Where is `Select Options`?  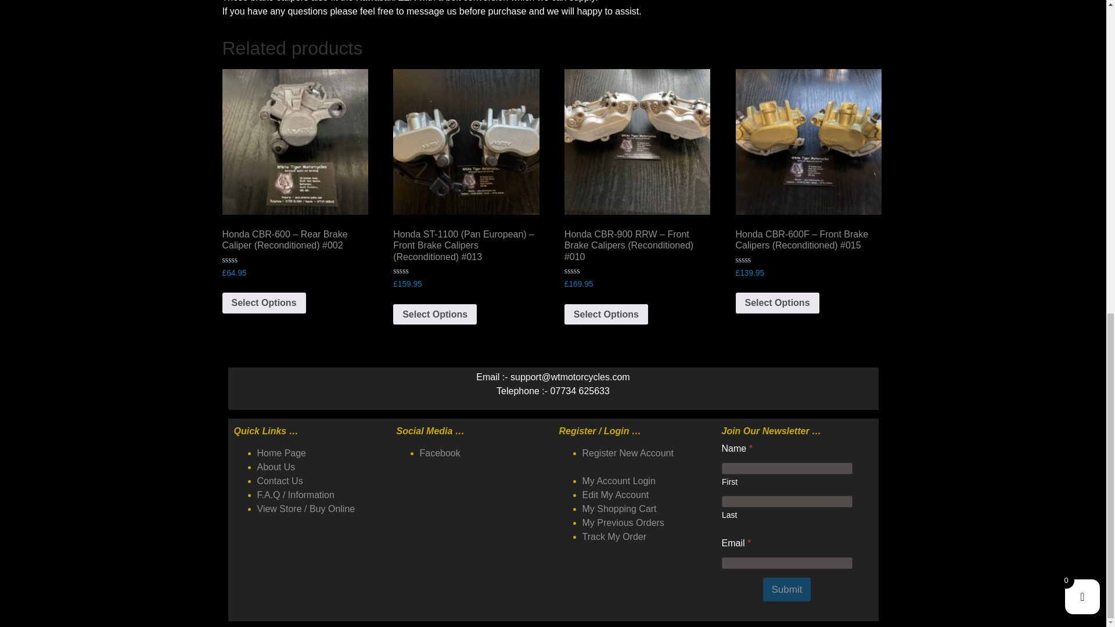 Select Options is located at coordinates (264, 303).